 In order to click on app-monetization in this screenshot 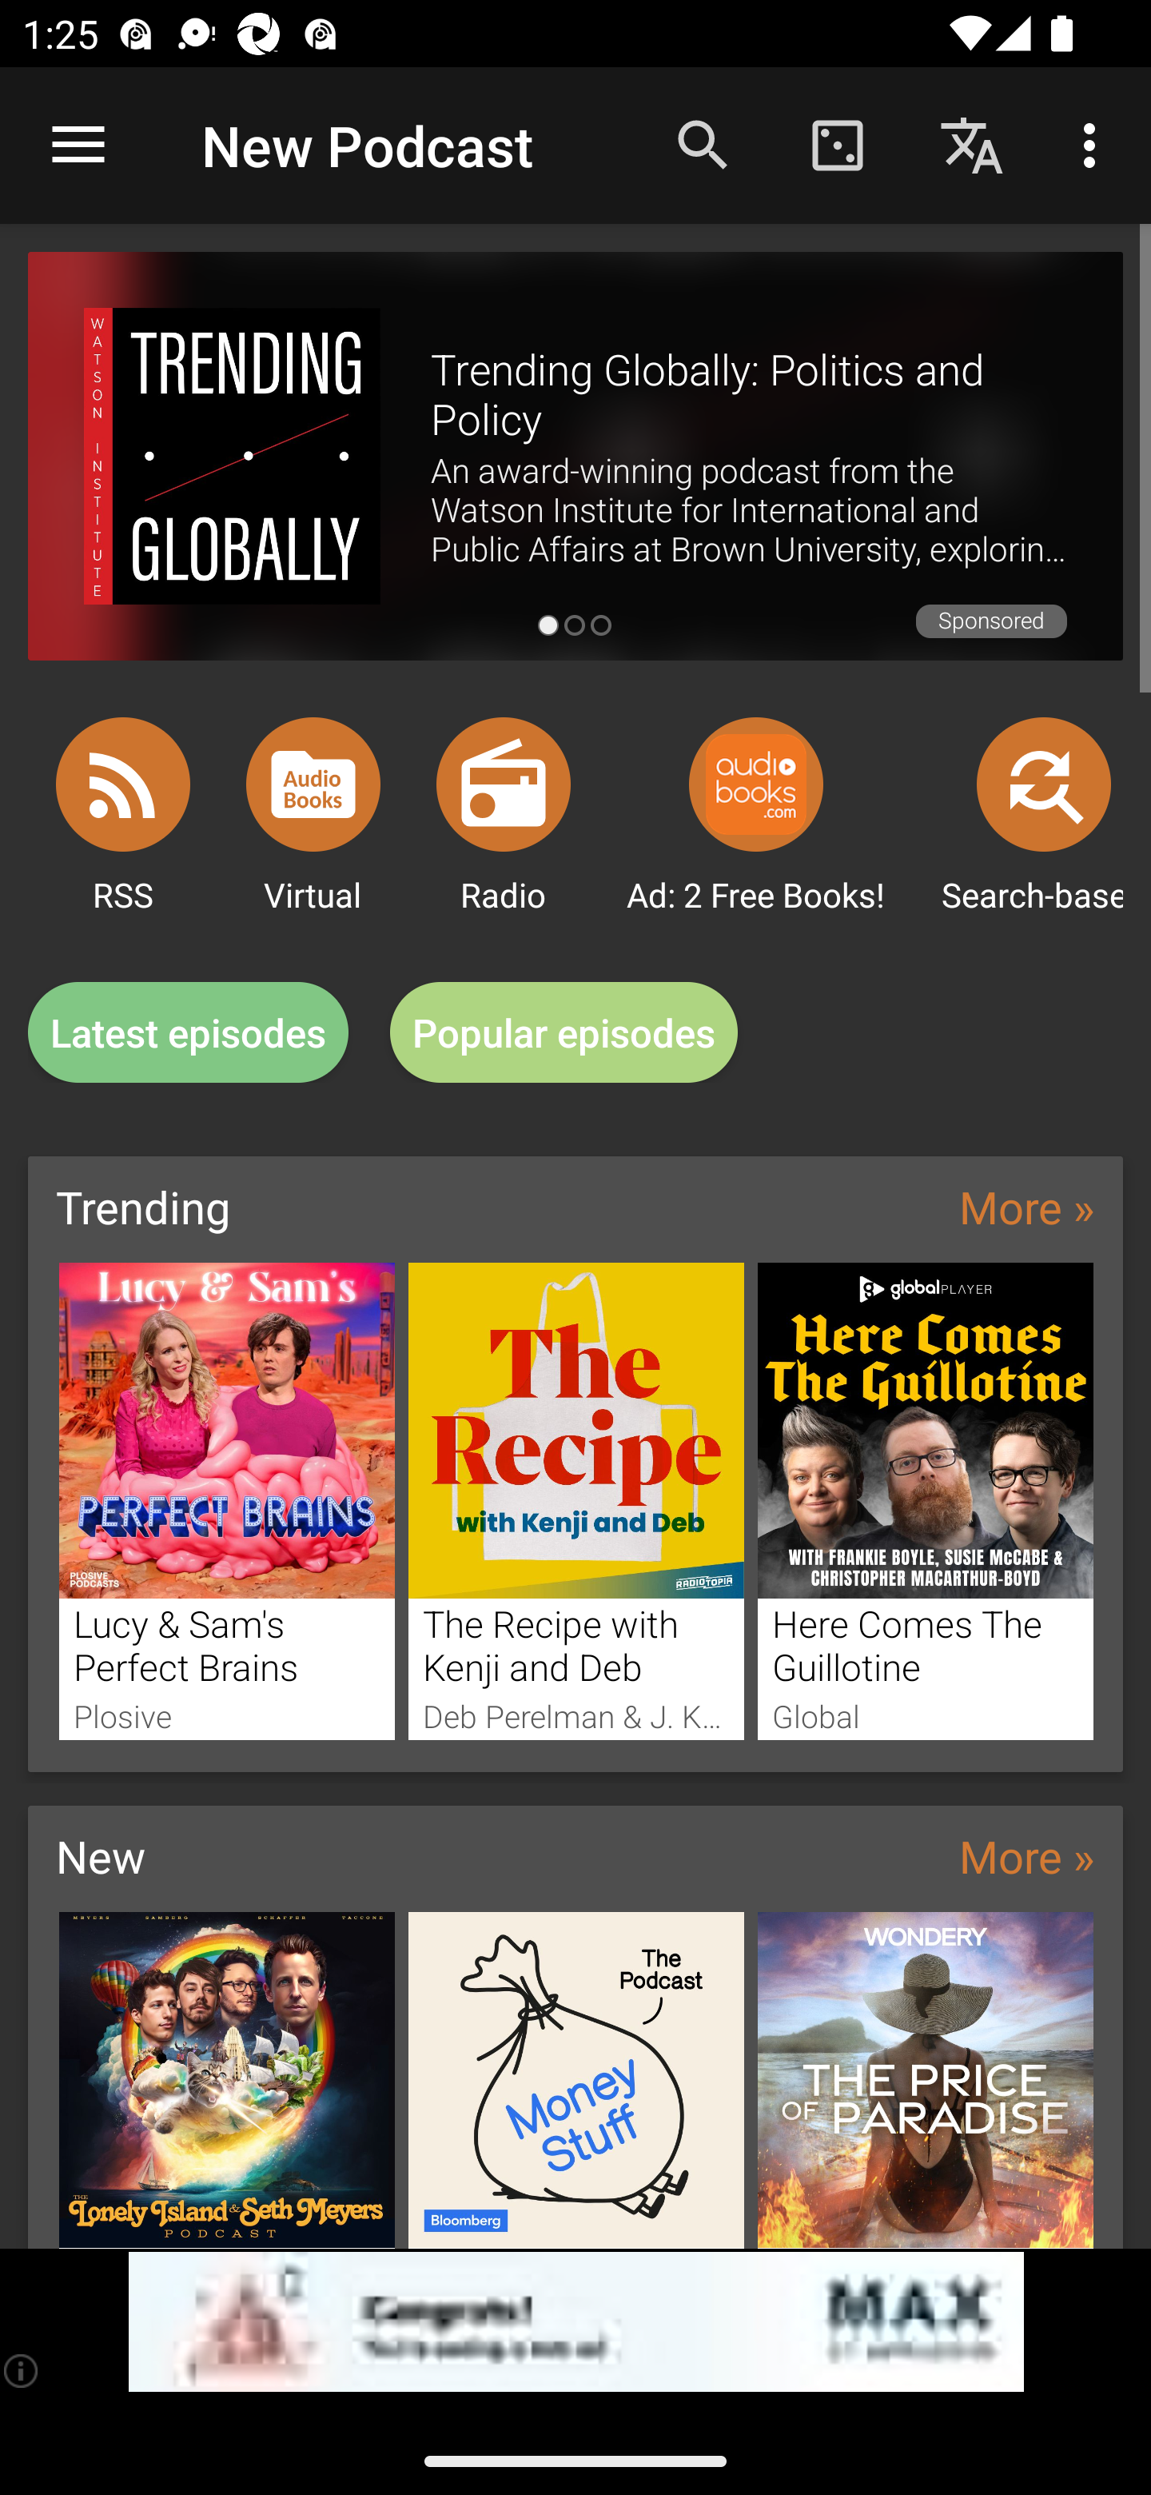, I will do `click(575, 2322)`.